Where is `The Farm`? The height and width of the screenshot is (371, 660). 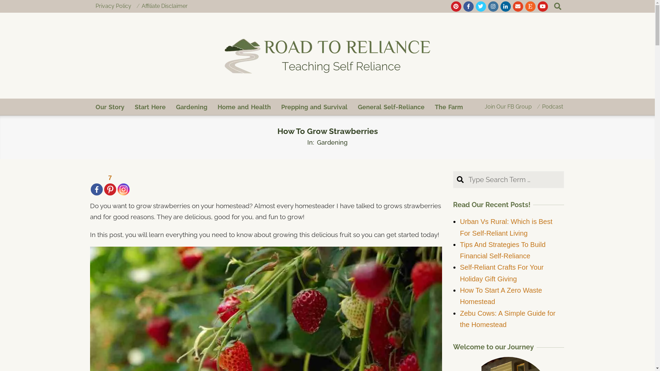 The Farm is located at coordinates (449, 107).